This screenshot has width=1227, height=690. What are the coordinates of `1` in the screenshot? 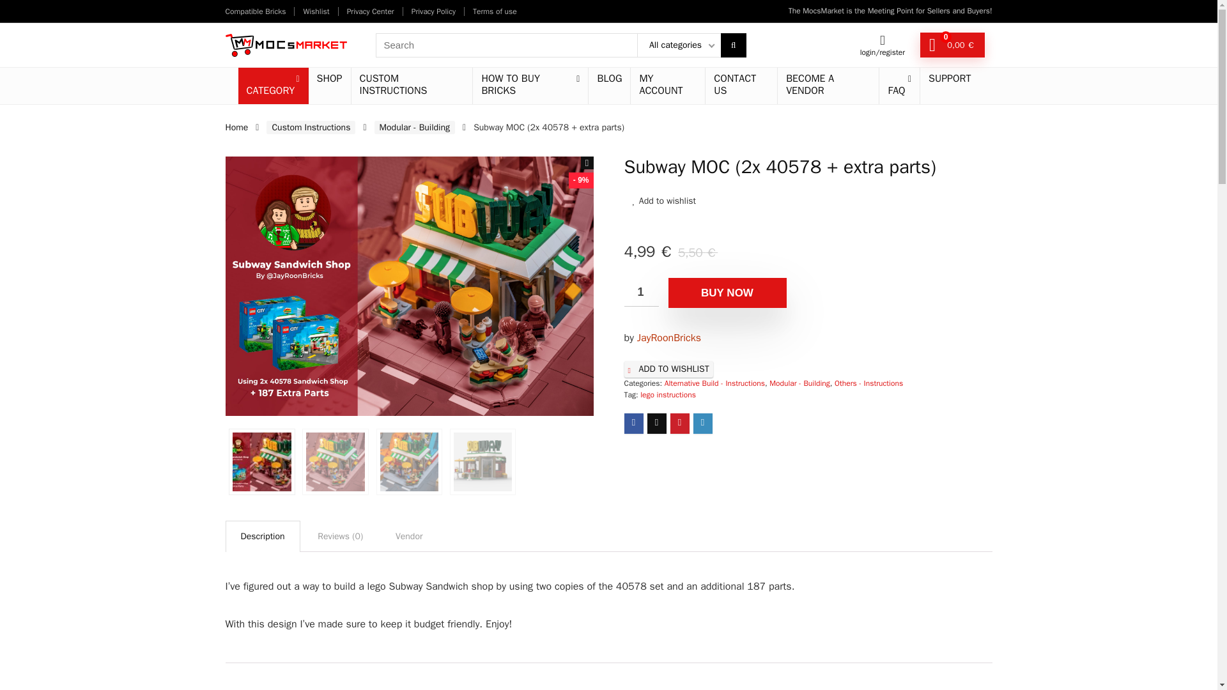 It's located at (640, 292).